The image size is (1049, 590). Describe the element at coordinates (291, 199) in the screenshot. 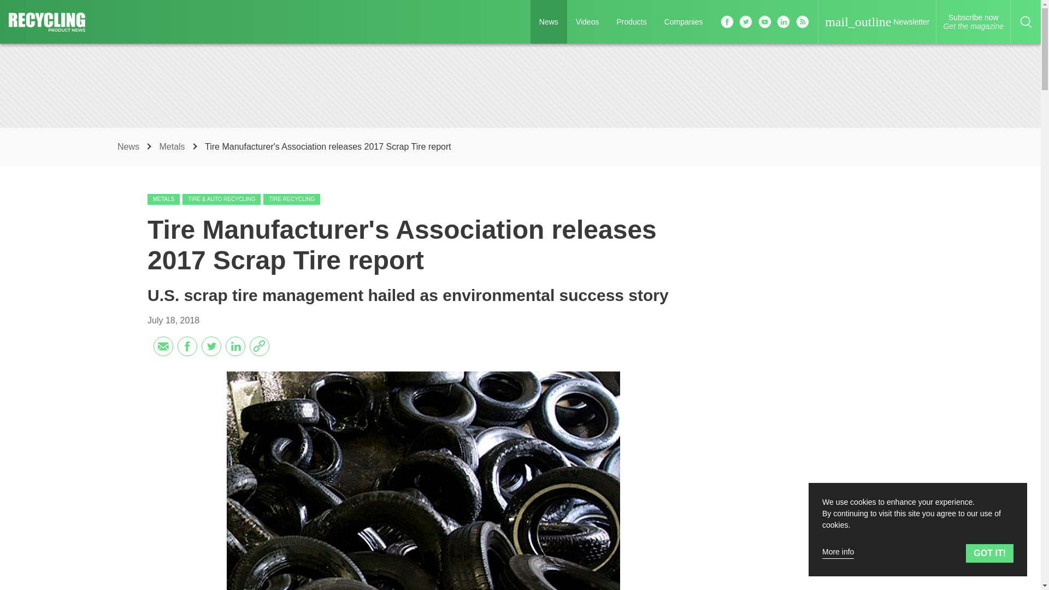

I see `News` at that location.